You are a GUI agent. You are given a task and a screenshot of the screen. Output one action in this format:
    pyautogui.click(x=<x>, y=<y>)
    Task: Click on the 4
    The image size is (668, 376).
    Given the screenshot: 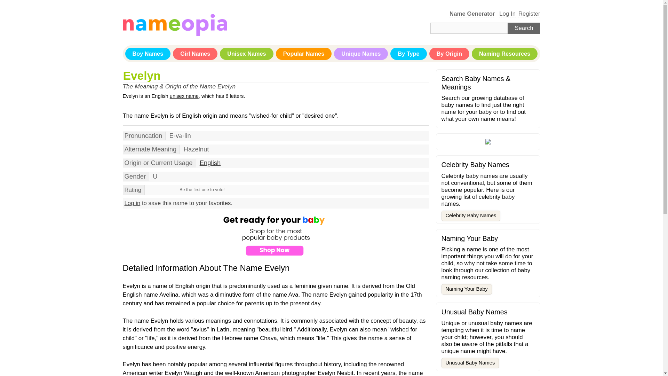 What is the action you would take?
    pyautogui.click(x=158, y=190)
    